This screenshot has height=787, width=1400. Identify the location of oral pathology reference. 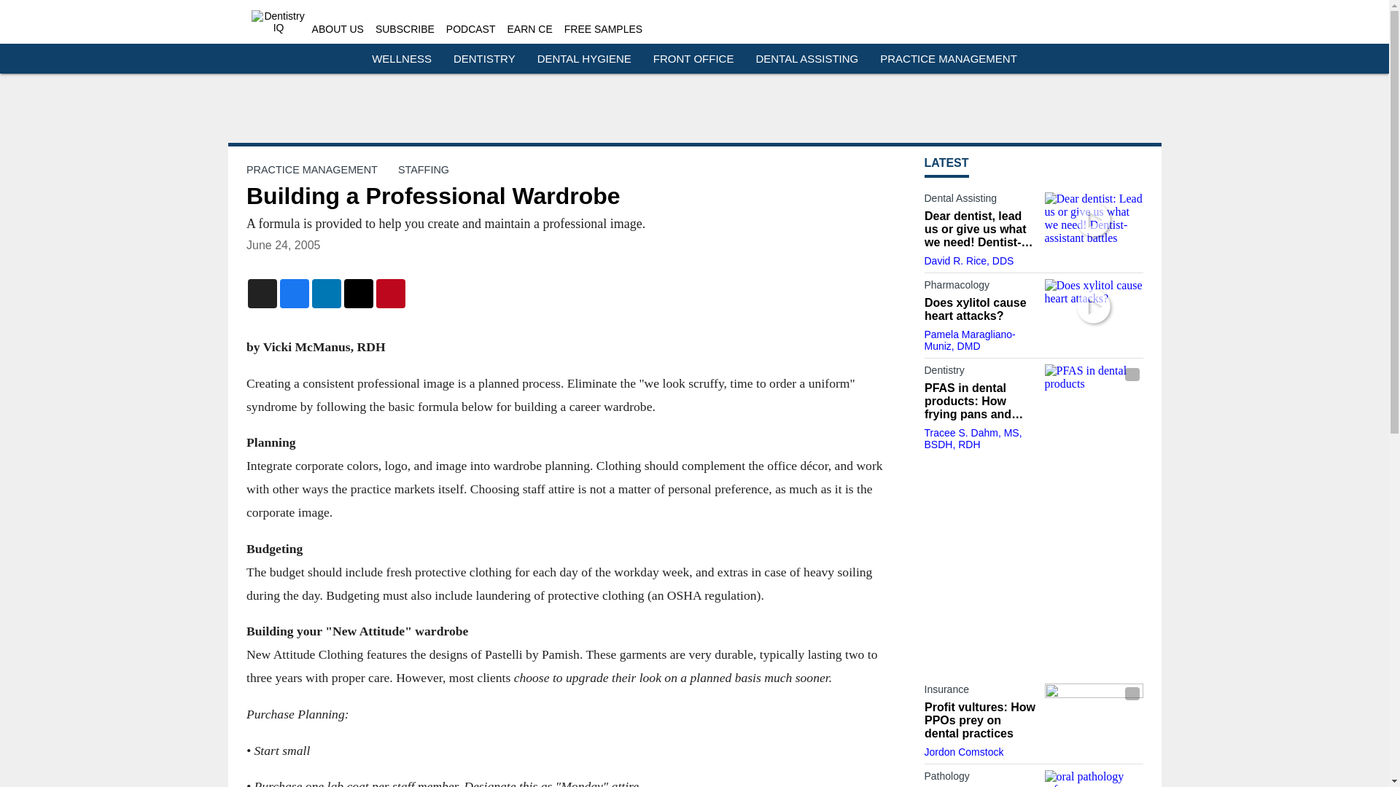
(1093, 778).